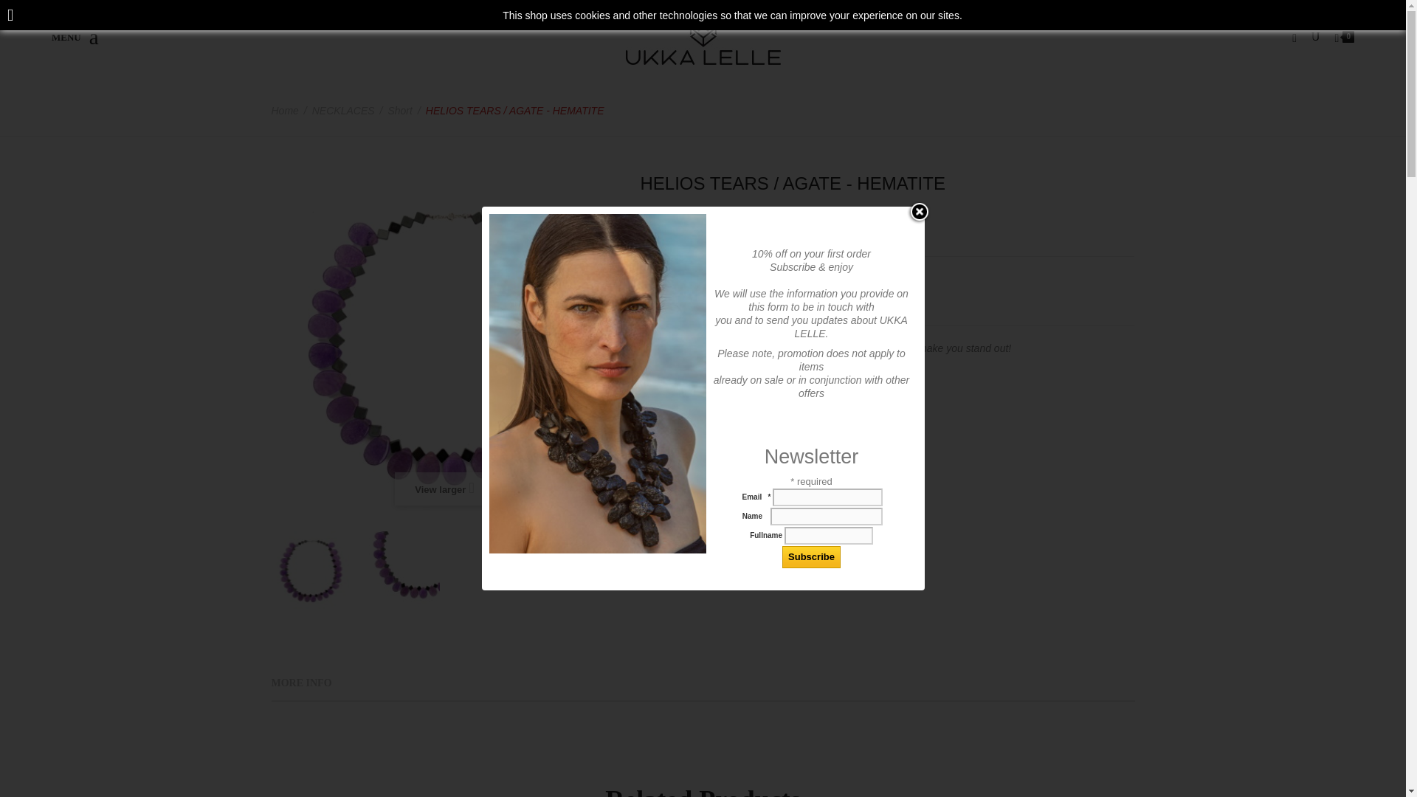 This screenshot has width=1417, height=797. Describe the element at coordinates (1345, 38) in the screenshot. I see `0` at that location.